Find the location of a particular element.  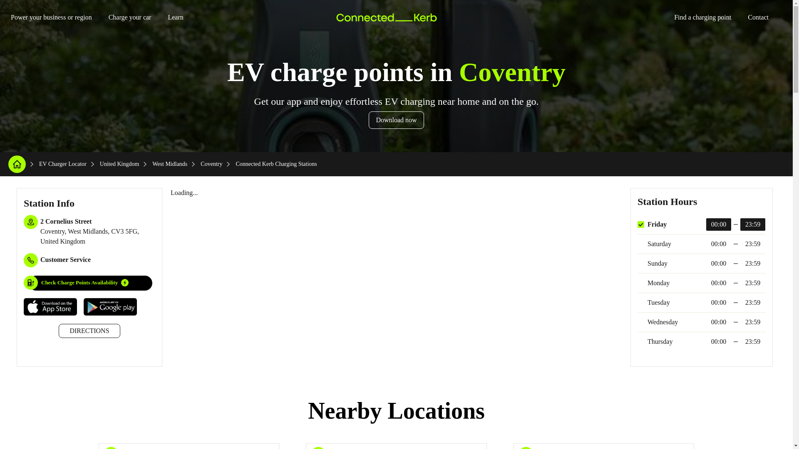

United Kingdom is located at coordinates (119, 164).